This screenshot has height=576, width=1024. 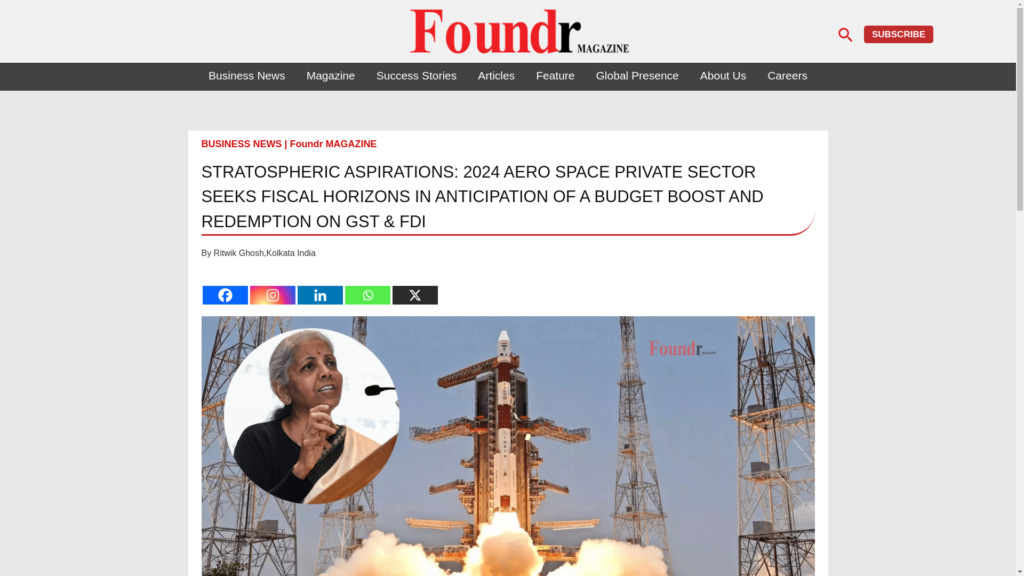 What do you see at coordinates (723, 76) in the screenshot?
I see `About Us` at bounding box center [723, 76].